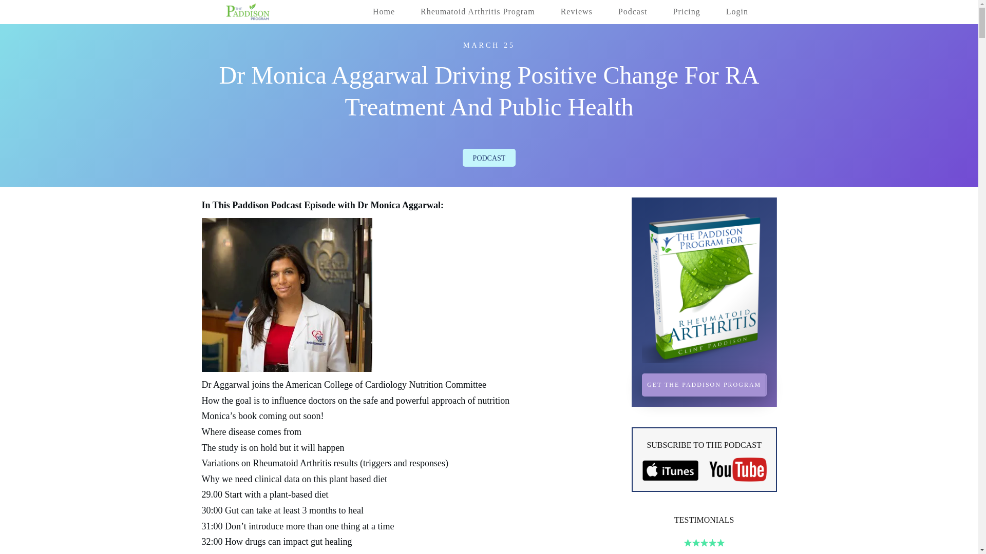 The height and width of the screenshot is (554, 986). I want to click on Home, so click(384, 11).